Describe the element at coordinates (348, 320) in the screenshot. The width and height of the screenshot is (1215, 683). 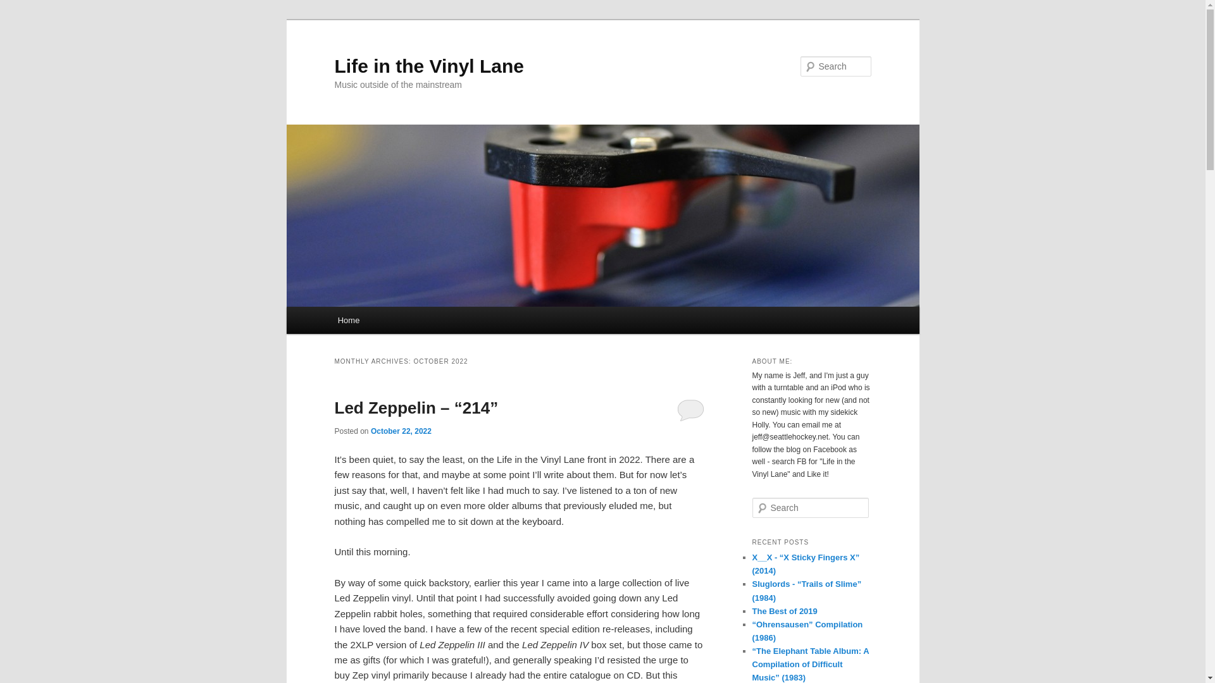
I see `Home` at that location.